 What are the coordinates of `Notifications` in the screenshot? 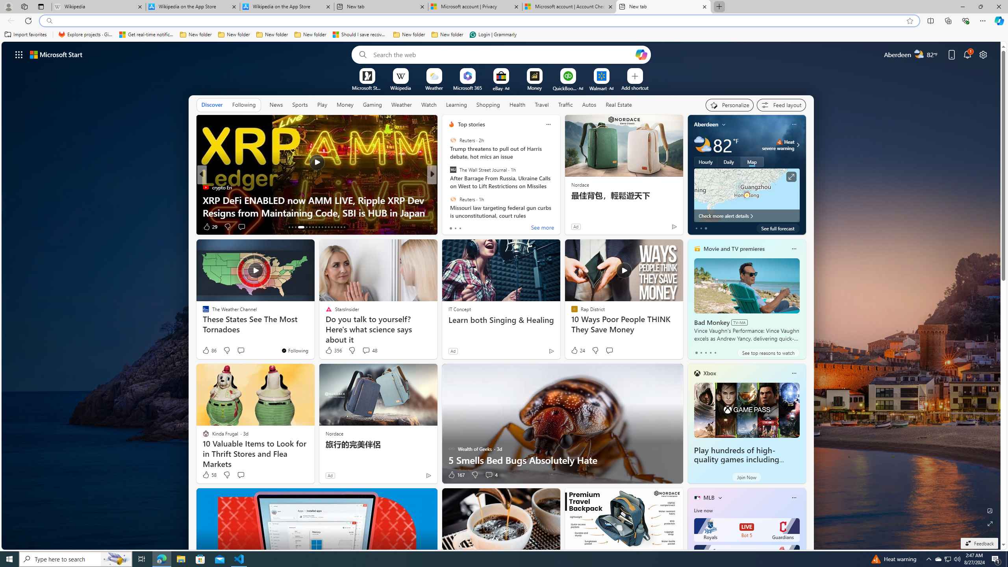 It's located at (968, 54).